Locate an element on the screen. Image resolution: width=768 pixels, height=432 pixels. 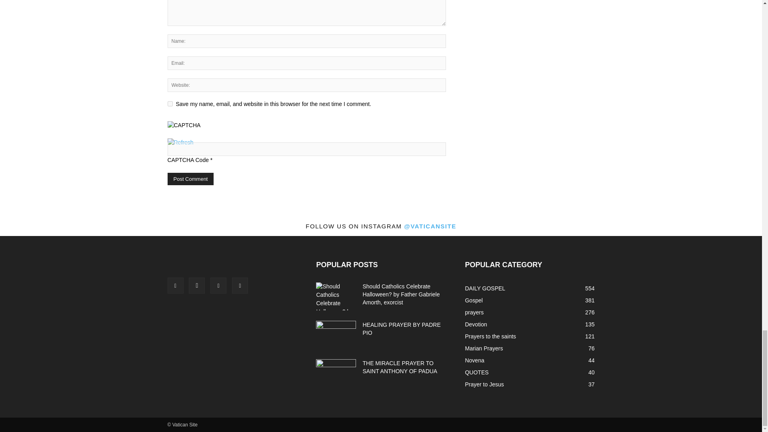
yes is located at coordinates (170, 103).